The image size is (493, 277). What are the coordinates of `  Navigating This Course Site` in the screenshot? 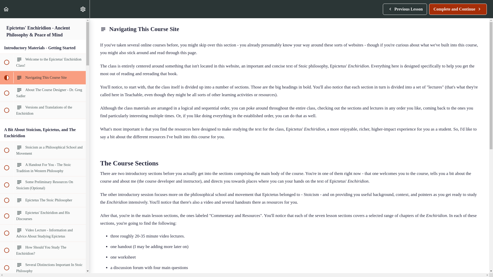 It's located at (43, 150).